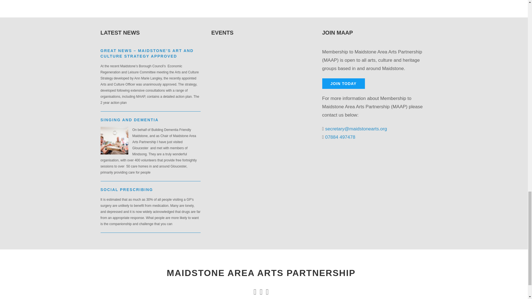 Image resolution: width=532 pixels, height=299 pixels. Describe the element at coordinates (340, 137) in the screenshot. I see `07884 497478` at that location.